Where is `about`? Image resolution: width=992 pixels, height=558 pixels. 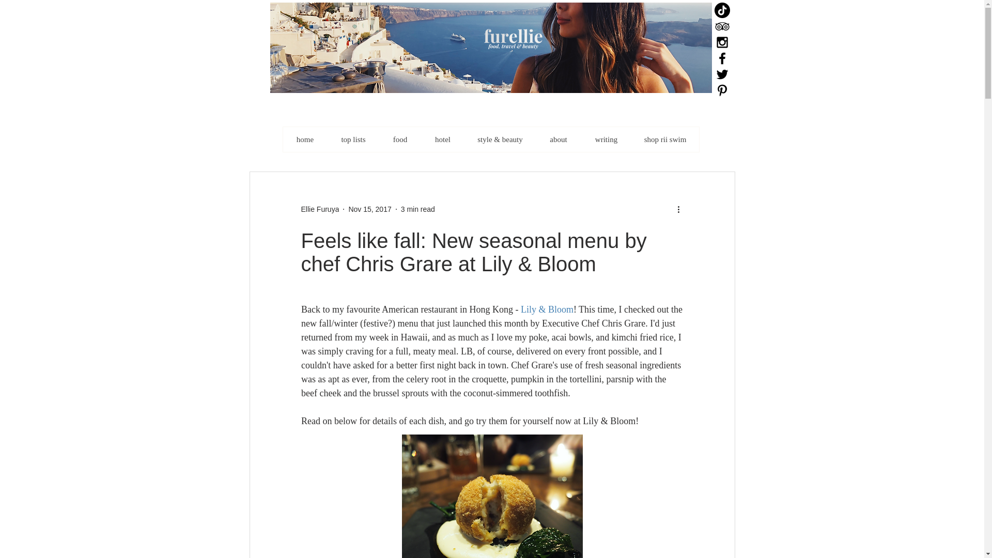 about is located at coordinates (558, 139).